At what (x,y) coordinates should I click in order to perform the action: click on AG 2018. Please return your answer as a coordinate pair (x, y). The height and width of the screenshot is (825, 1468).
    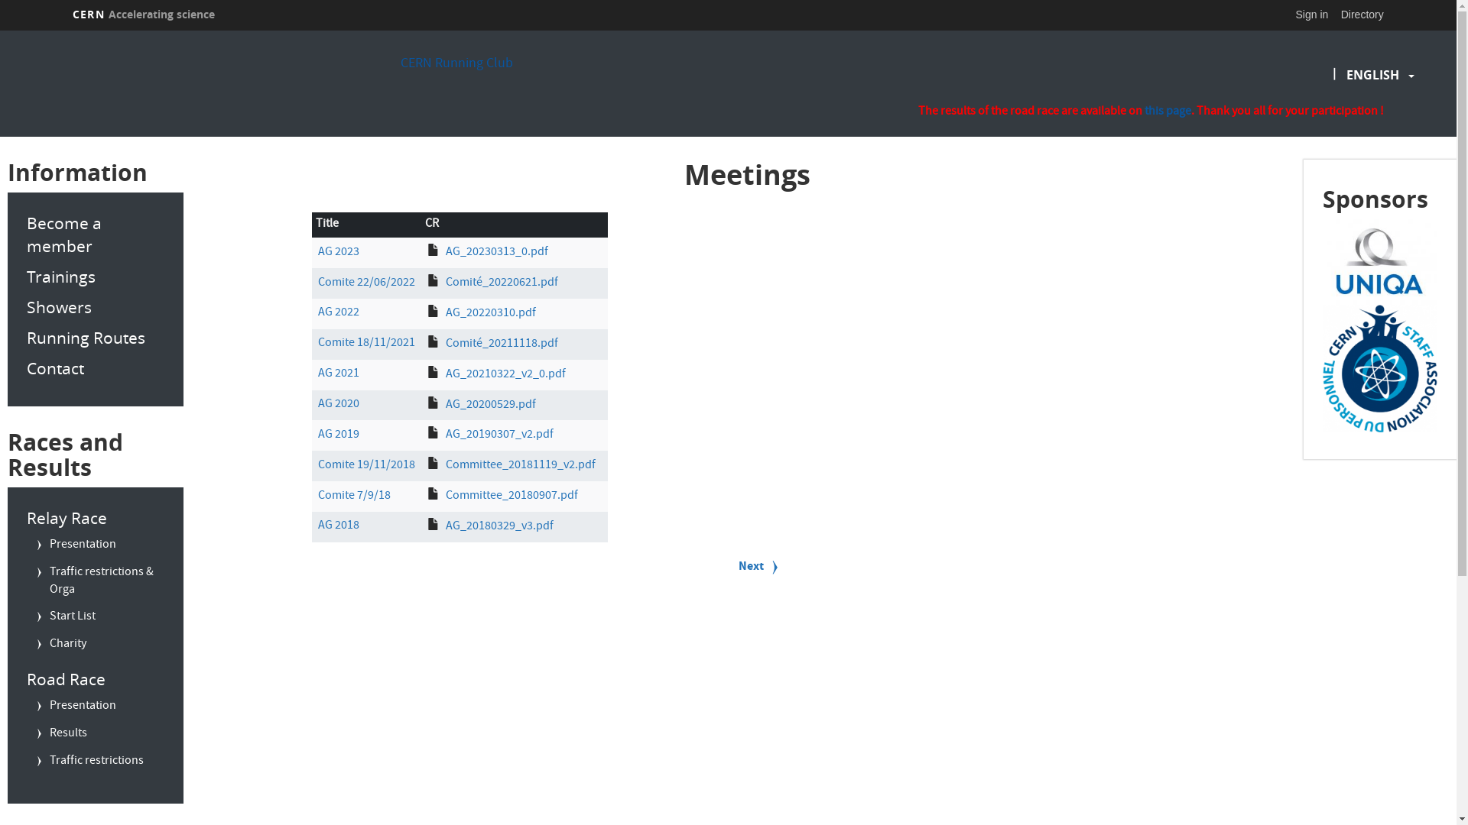
    Looking at the image, I should click on (339, 526).